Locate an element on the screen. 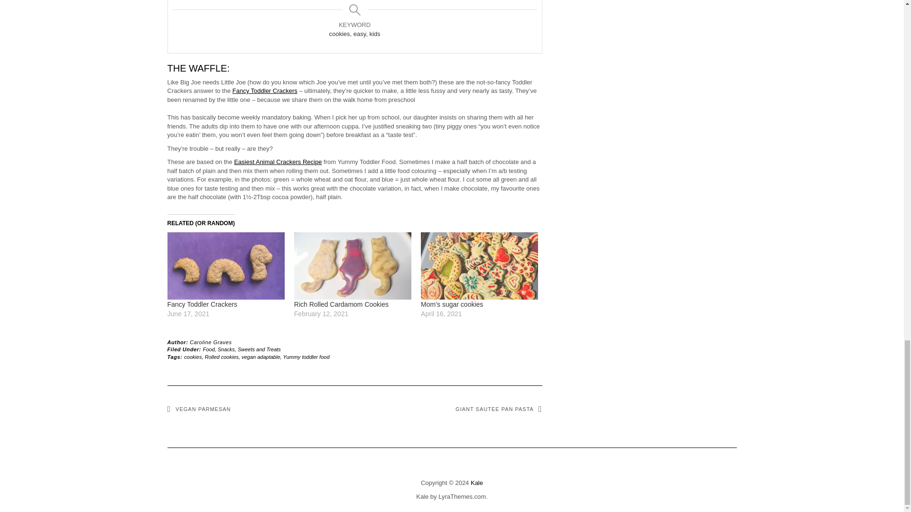  Food is located at coordinates (209, 349).